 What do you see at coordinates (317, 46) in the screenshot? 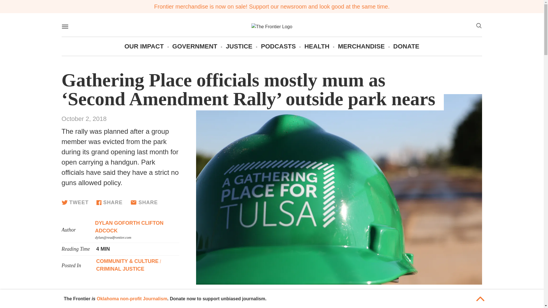
I see `HEALTH` at bounding box center [317, 46].